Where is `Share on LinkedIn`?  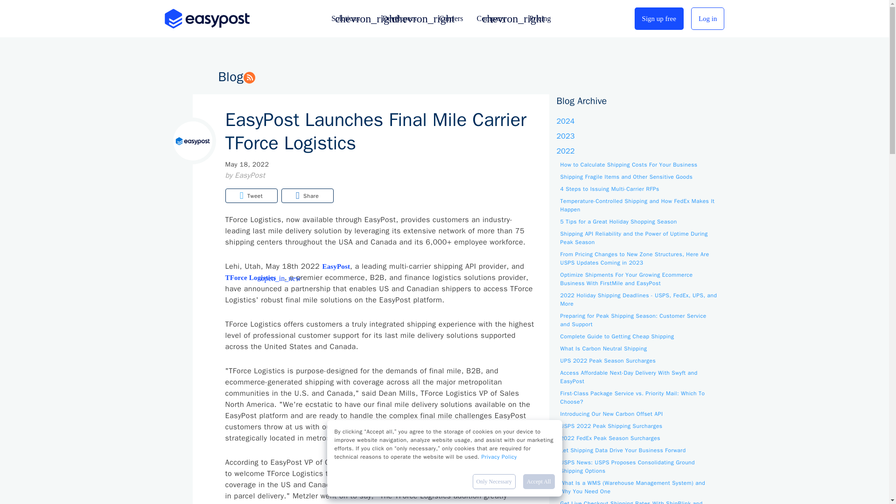 Share on LinkedIn is located at coordinates (307, 196).